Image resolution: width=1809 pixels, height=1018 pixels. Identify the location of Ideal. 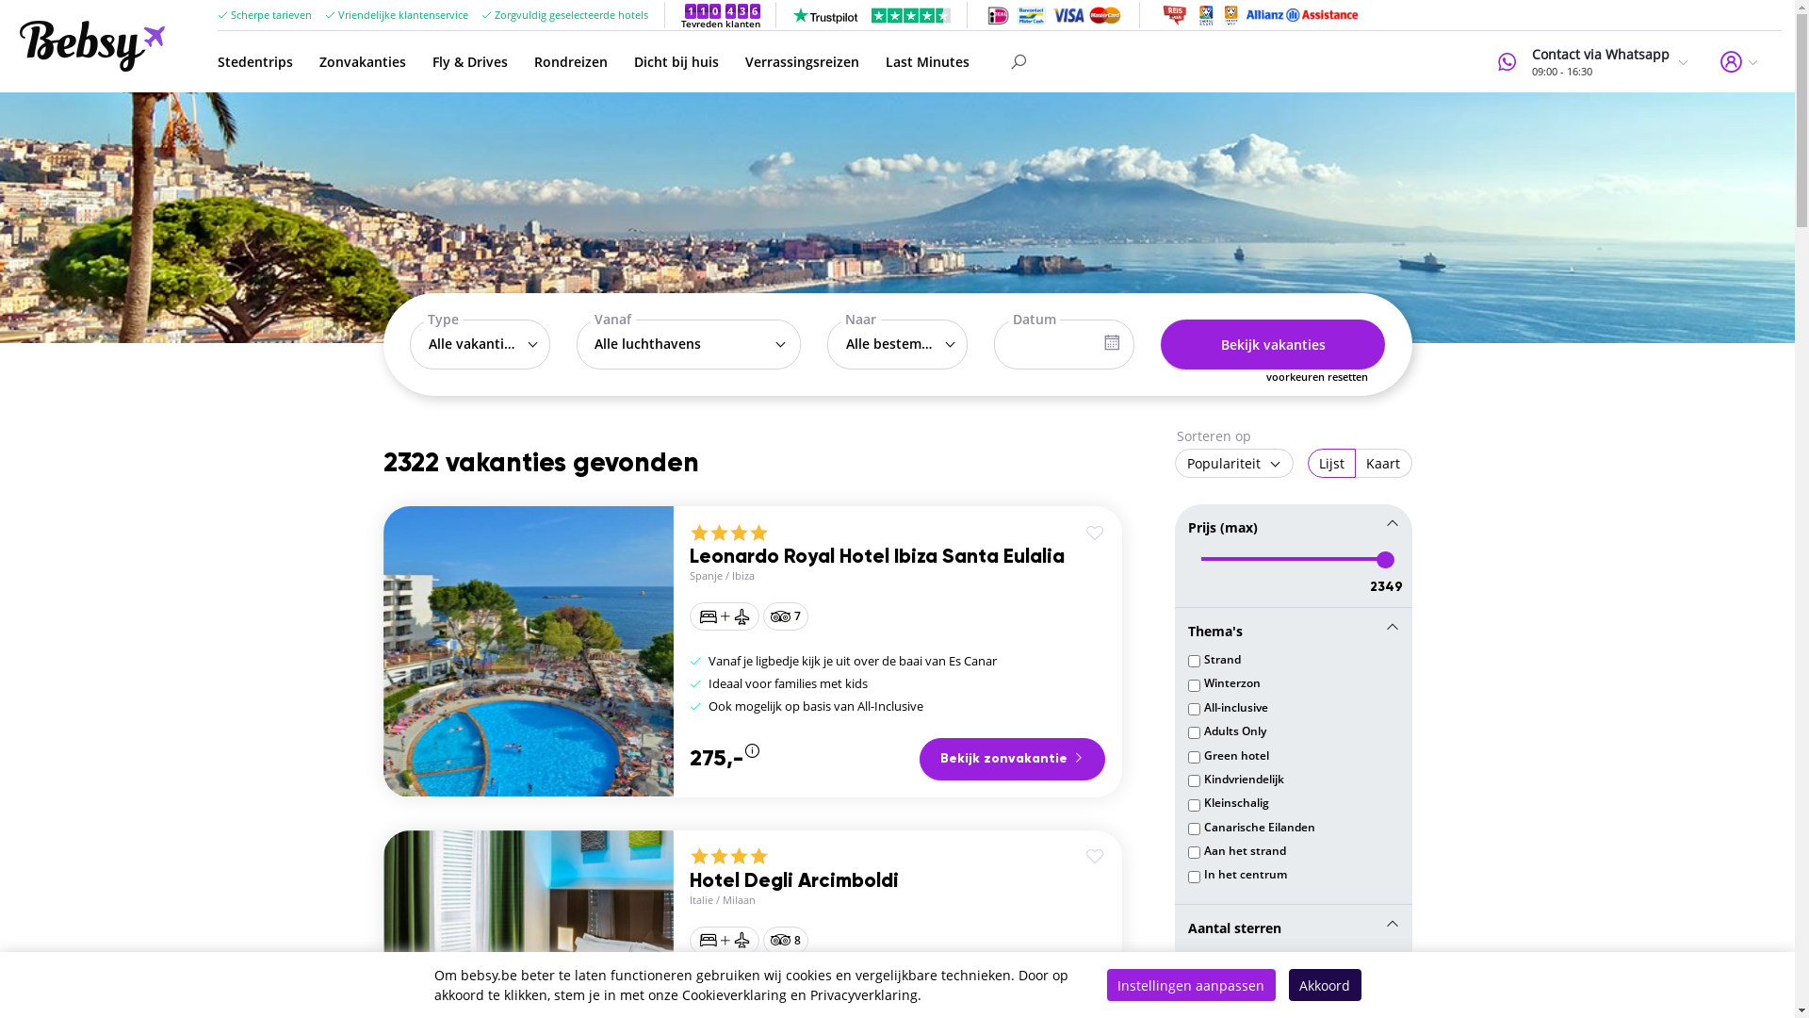
(999, 15).